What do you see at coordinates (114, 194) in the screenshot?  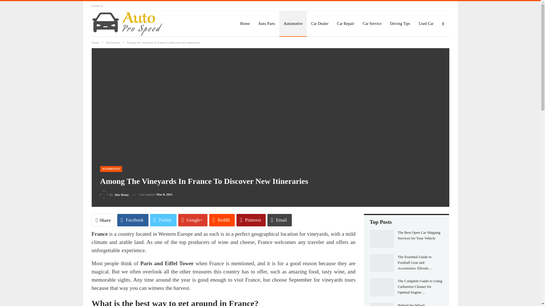 I see `By Alec Remy` at bounding box center [114, 194].